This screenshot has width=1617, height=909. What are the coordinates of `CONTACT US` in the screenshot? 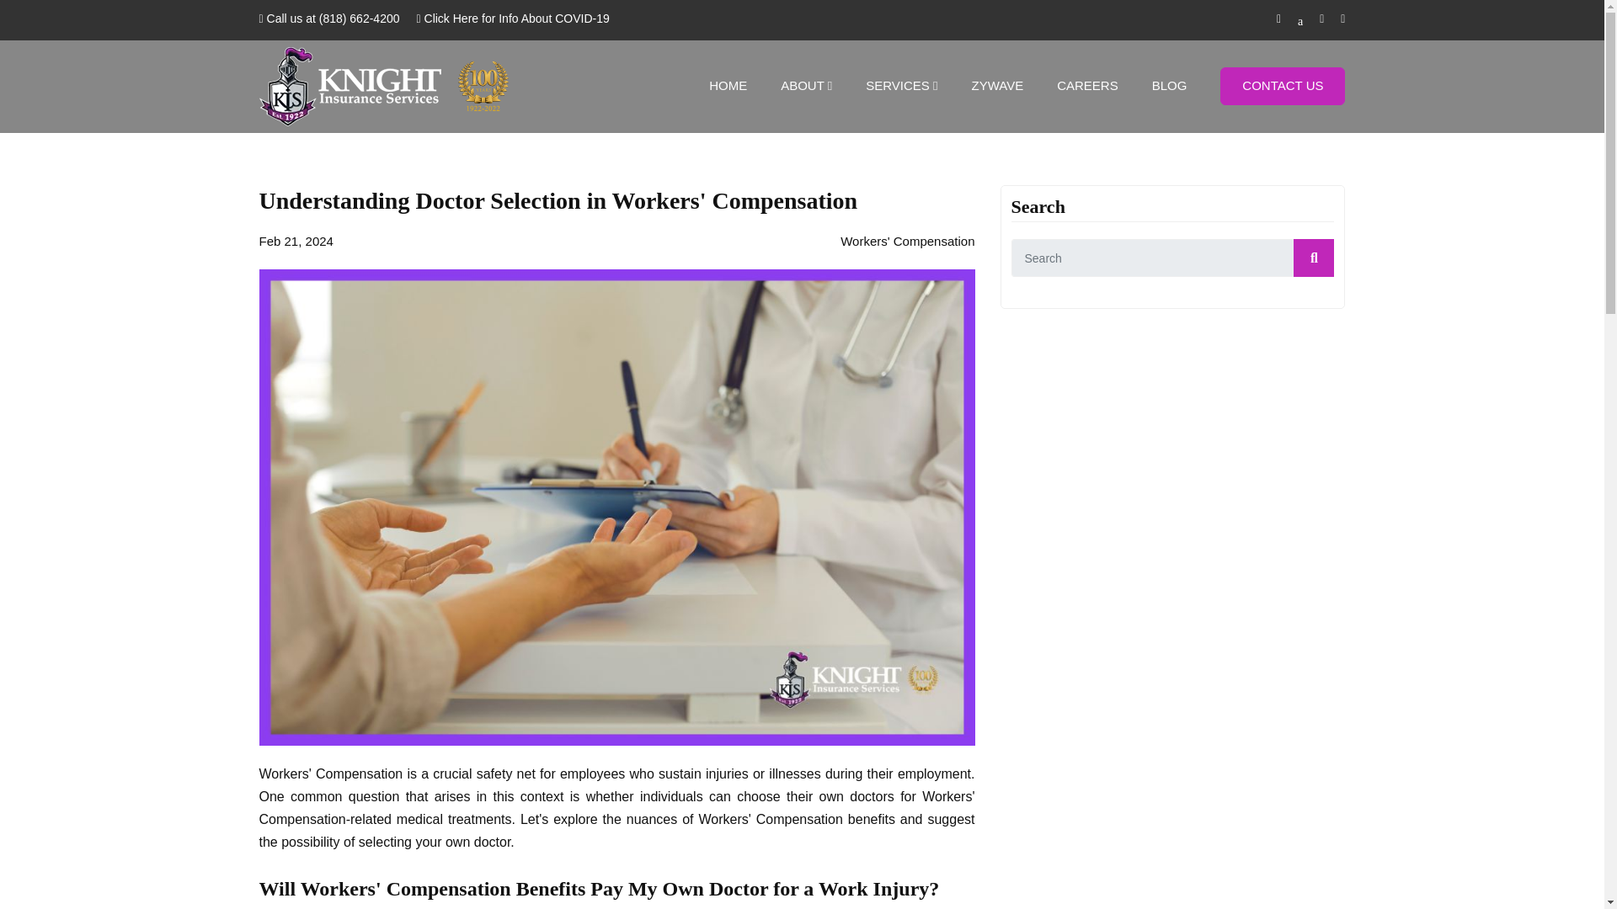 It's located at (1283, 86).